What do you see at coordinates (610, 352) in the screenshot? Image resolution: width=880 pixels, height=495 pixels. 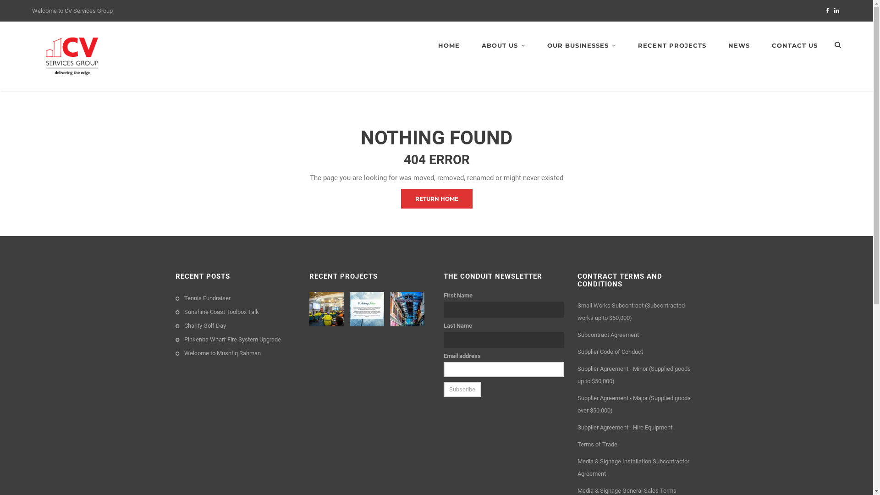 I see `Supplier Code of Conduct` at bounding box center [610, 352].